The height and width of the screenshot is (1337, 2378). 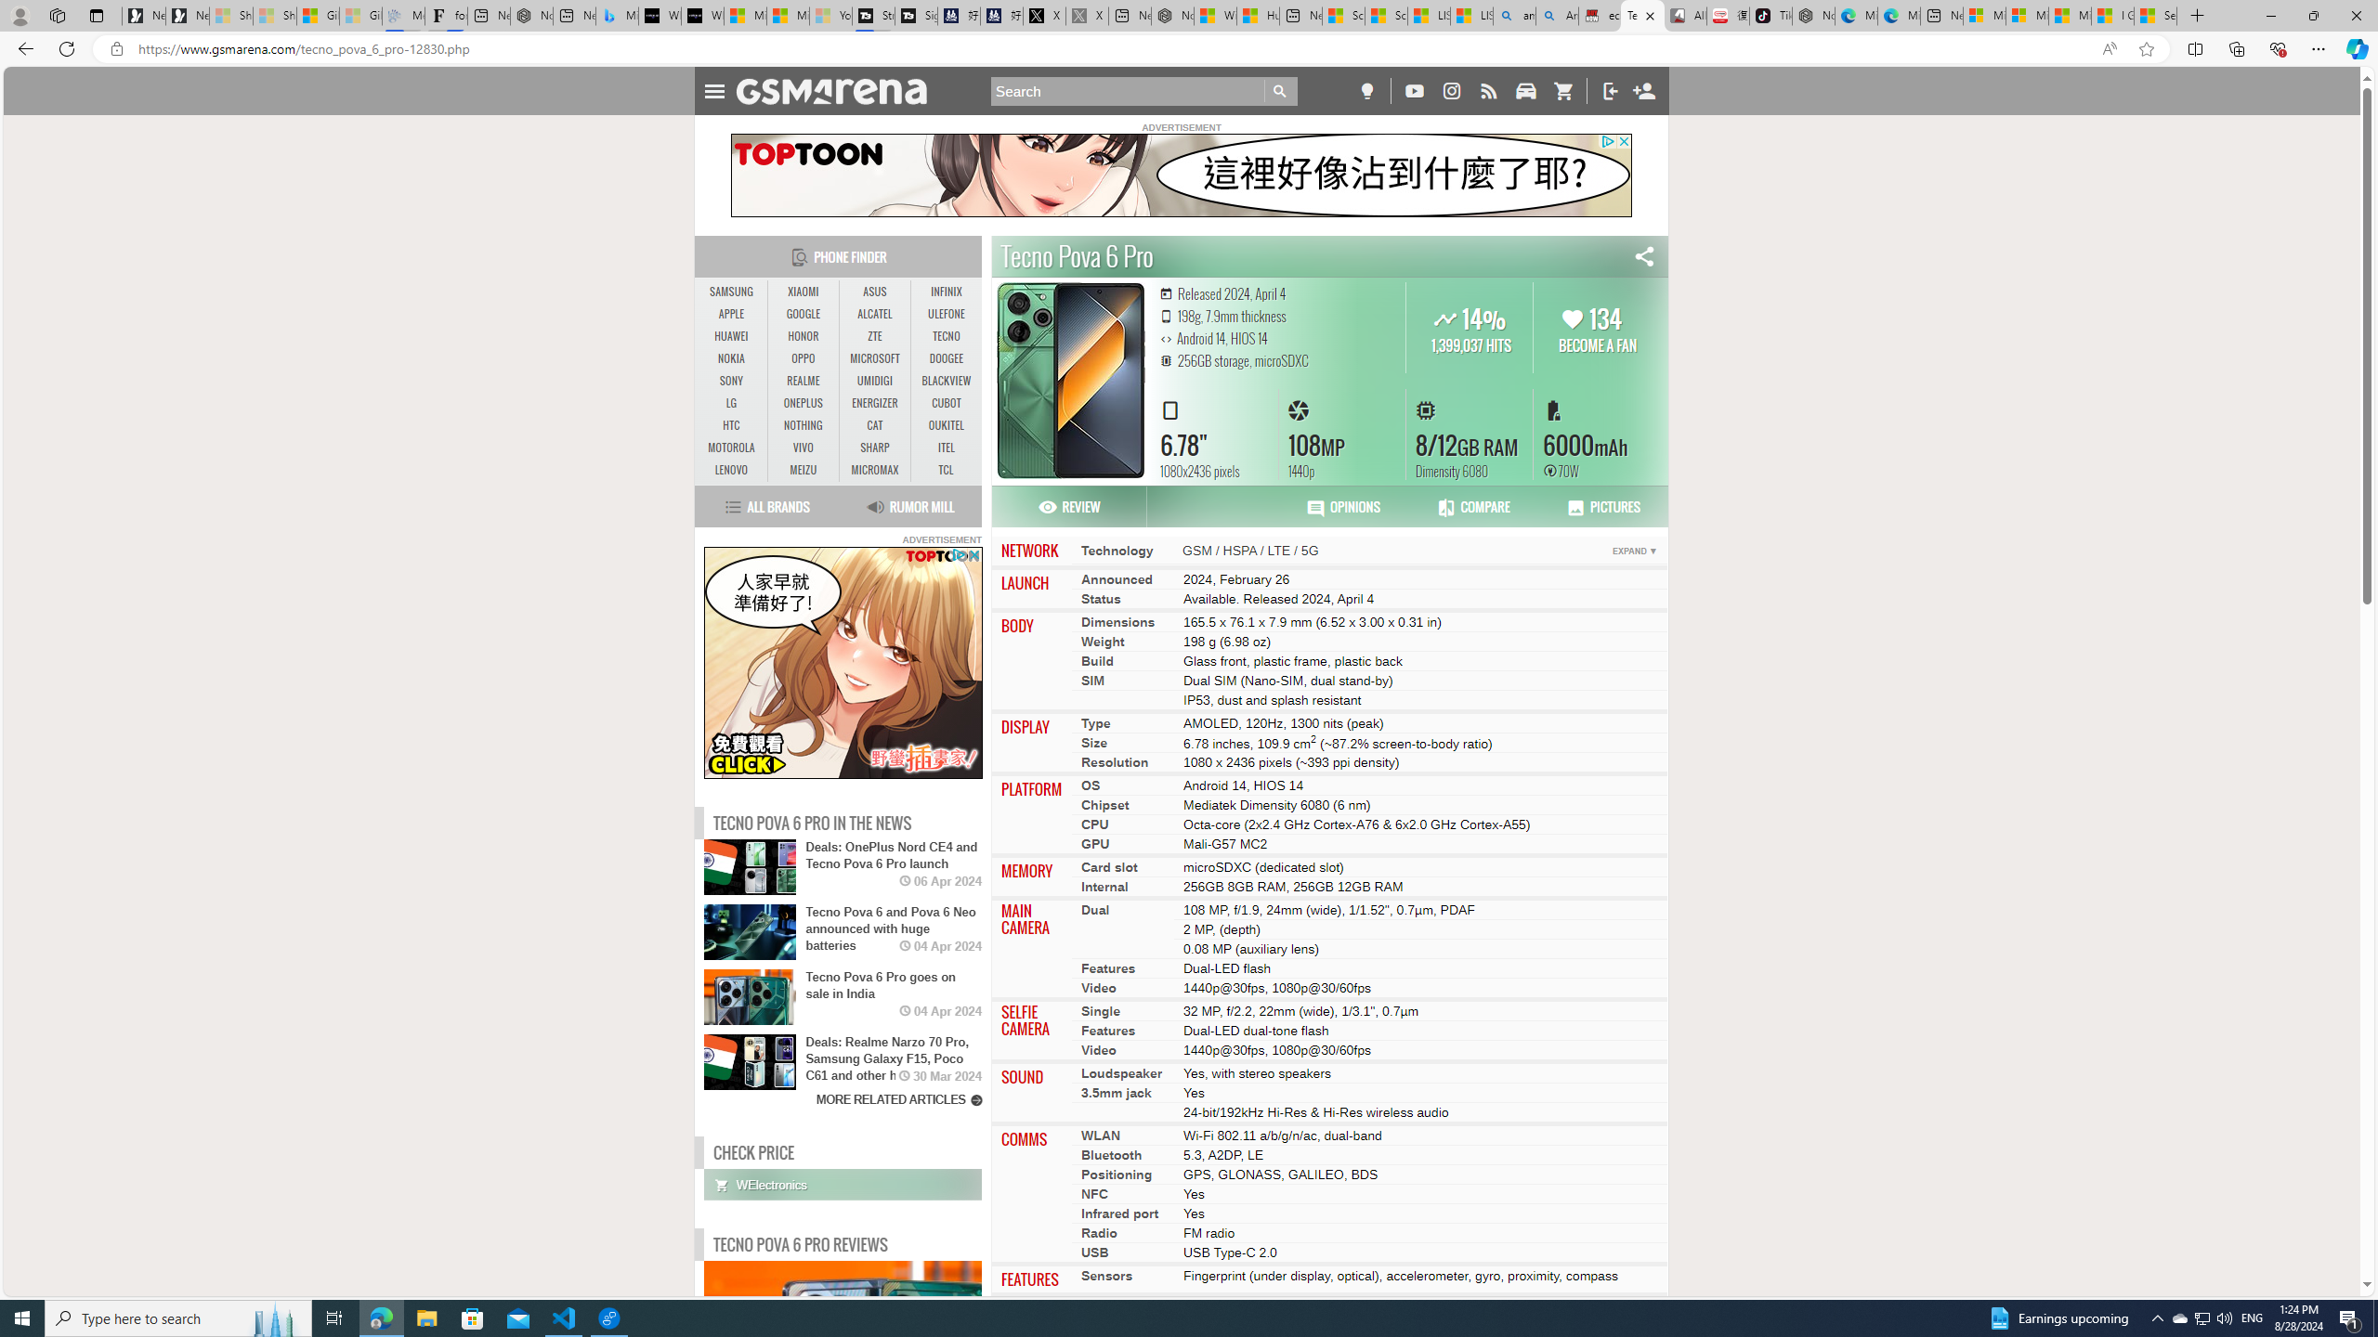 What do you see at coordinates (946, 448) in the screenshot?
I see `ITEL` at bounding box center [946, 448].